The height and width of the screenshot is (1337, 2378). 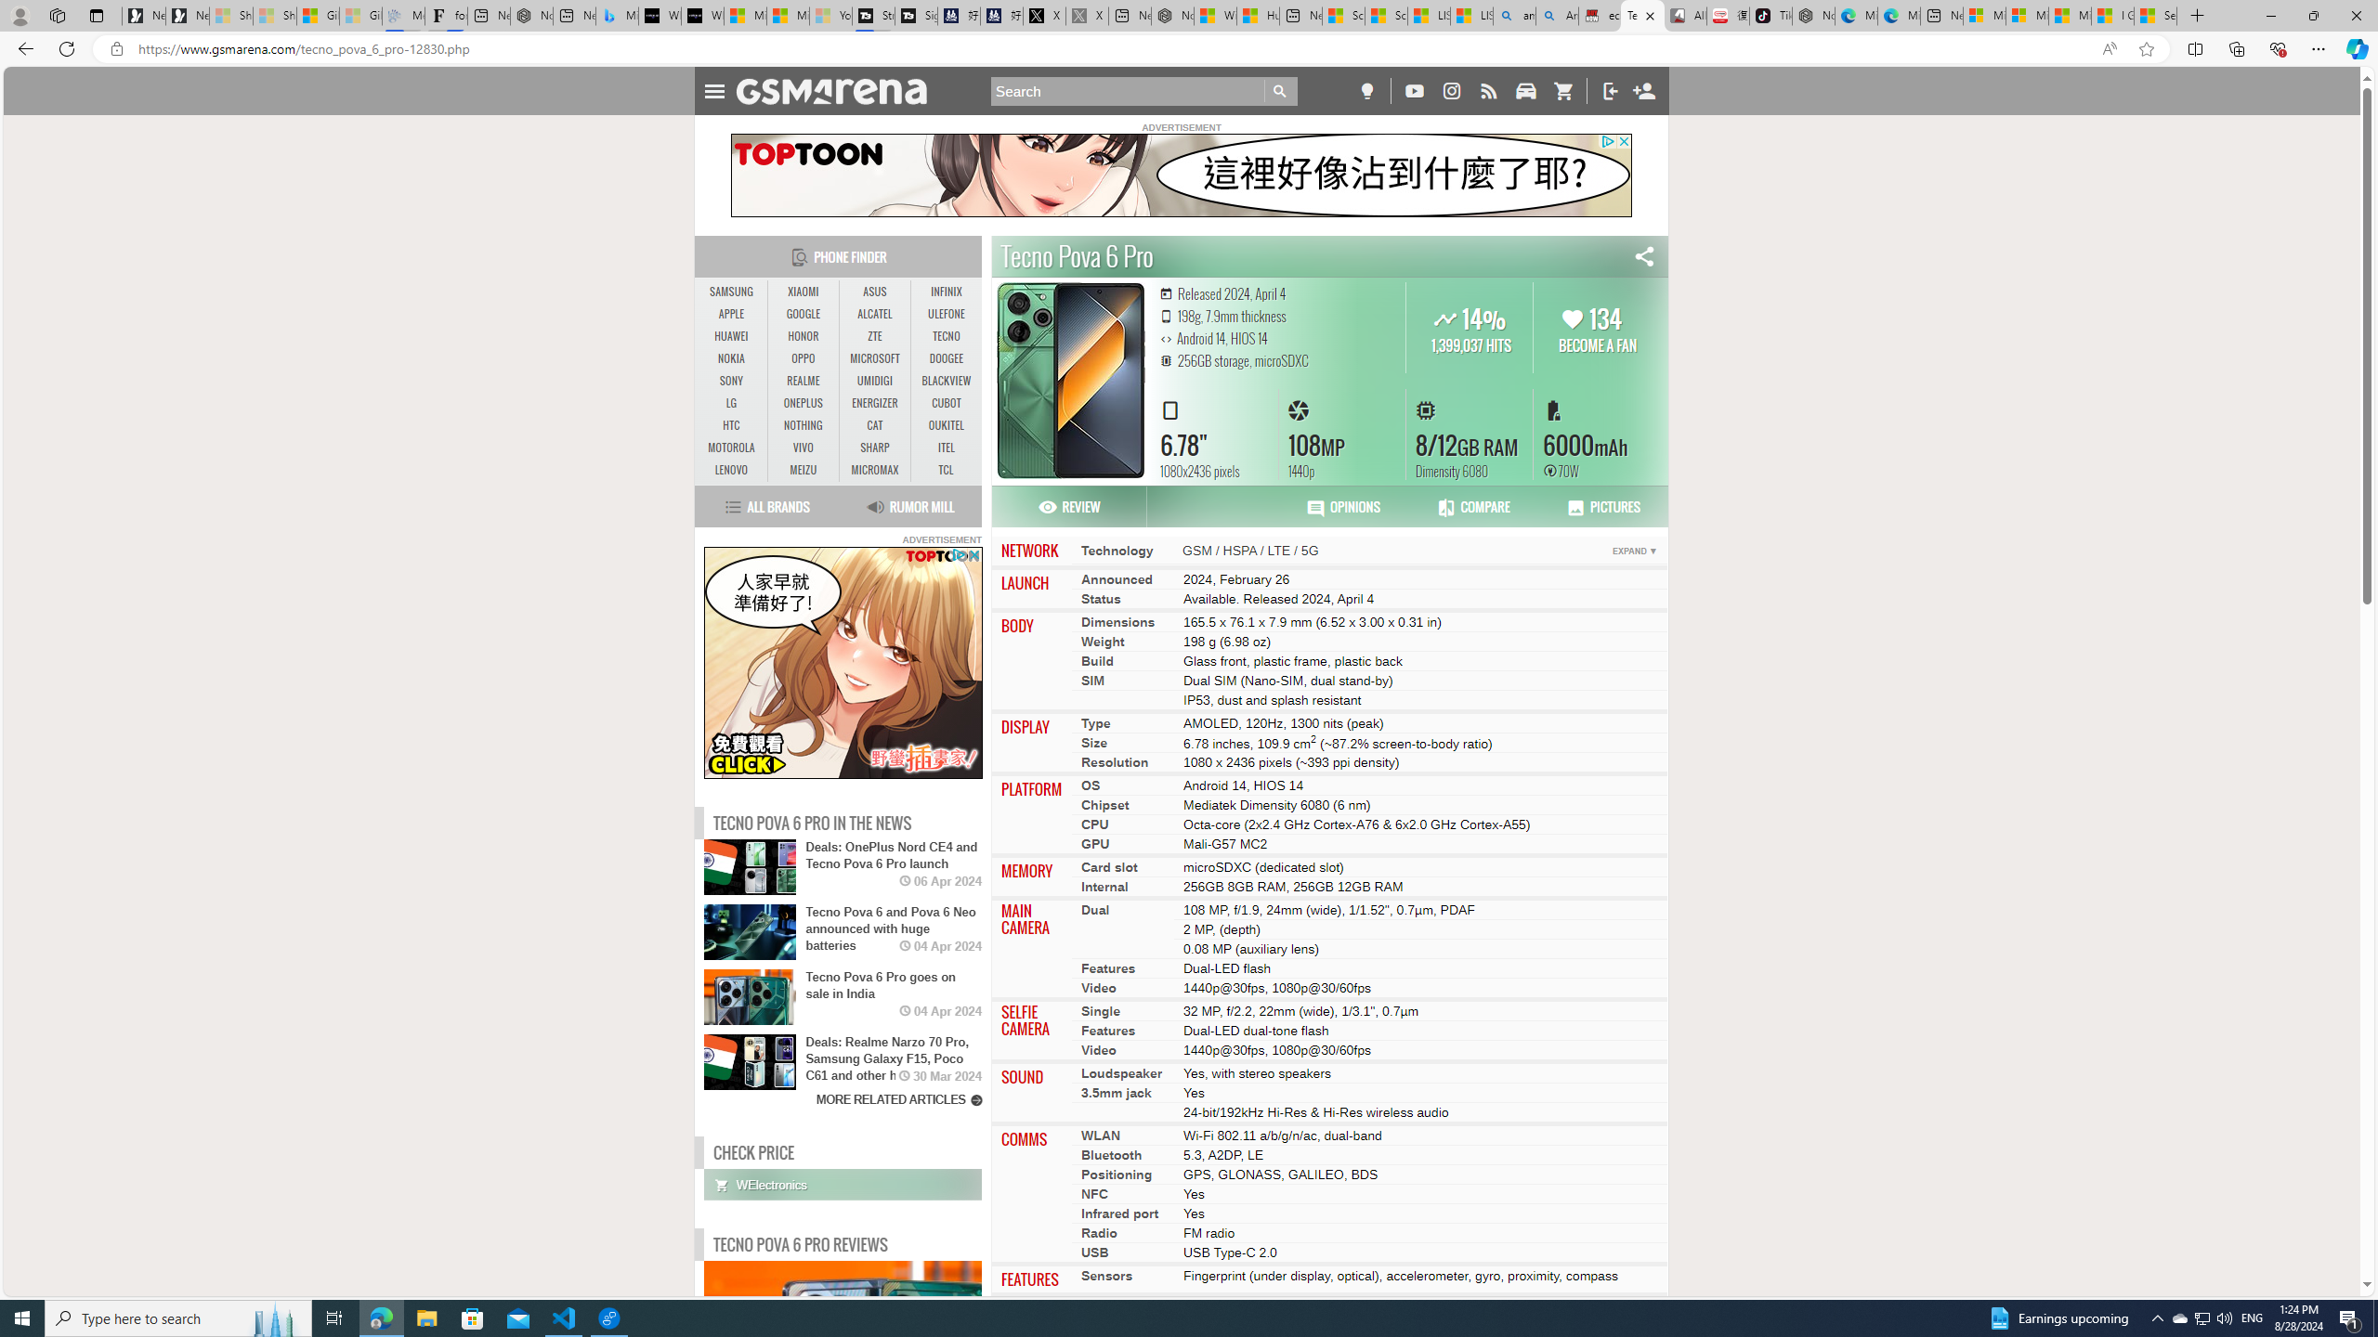 What do you see at coordinates (946, 448) in the screenshot?
I see `ITEL` at bounding box center [946, 448].